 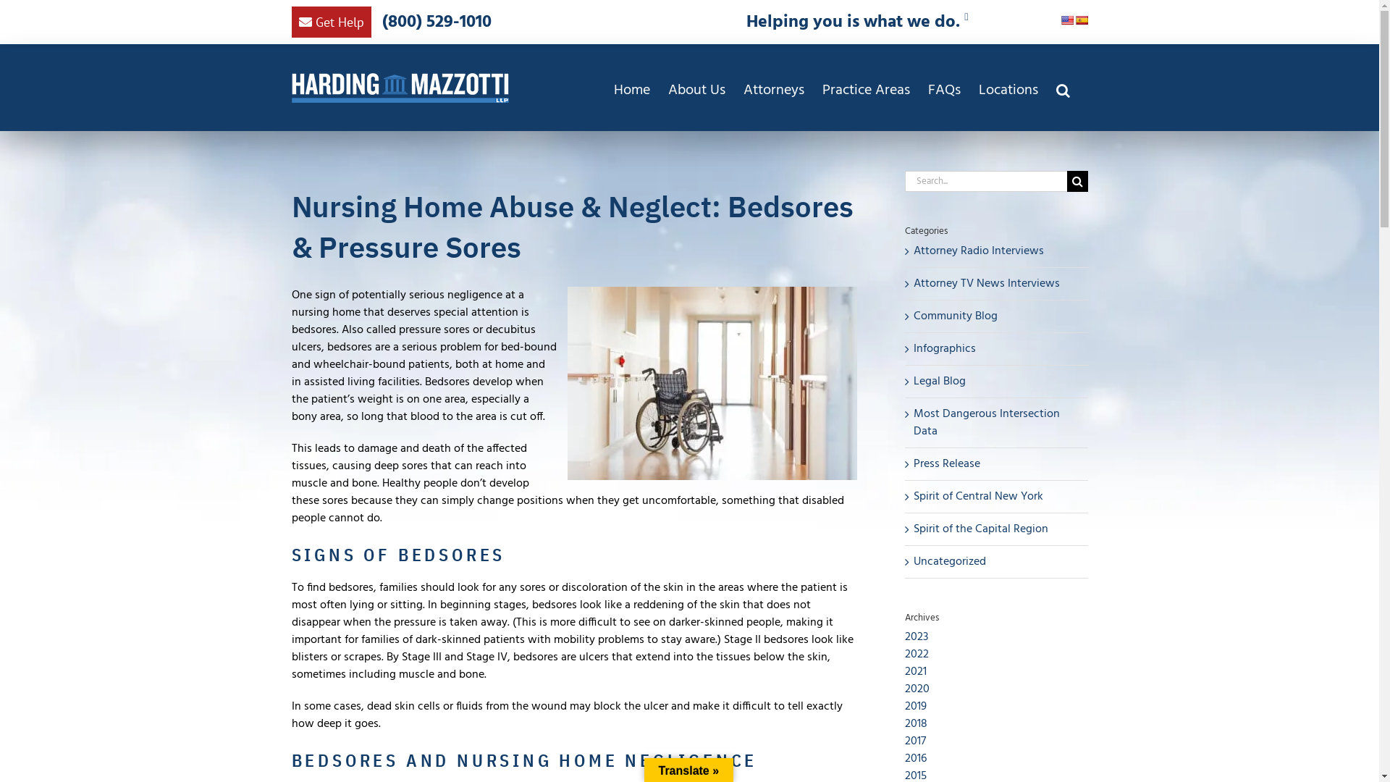 What do you see at coordinates (998, 562) in the screenshot?
I see `Uncategorized` at bounding box center [998, 562].